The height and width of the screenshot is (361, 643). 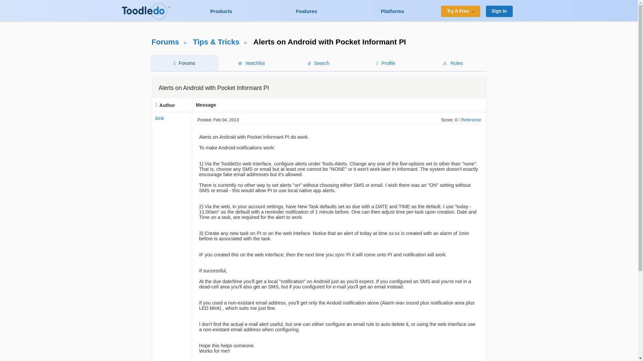 What do you see at coordinates (184, 63) in the screenshot?
I see `Forums` at bounding box center [184, 63].